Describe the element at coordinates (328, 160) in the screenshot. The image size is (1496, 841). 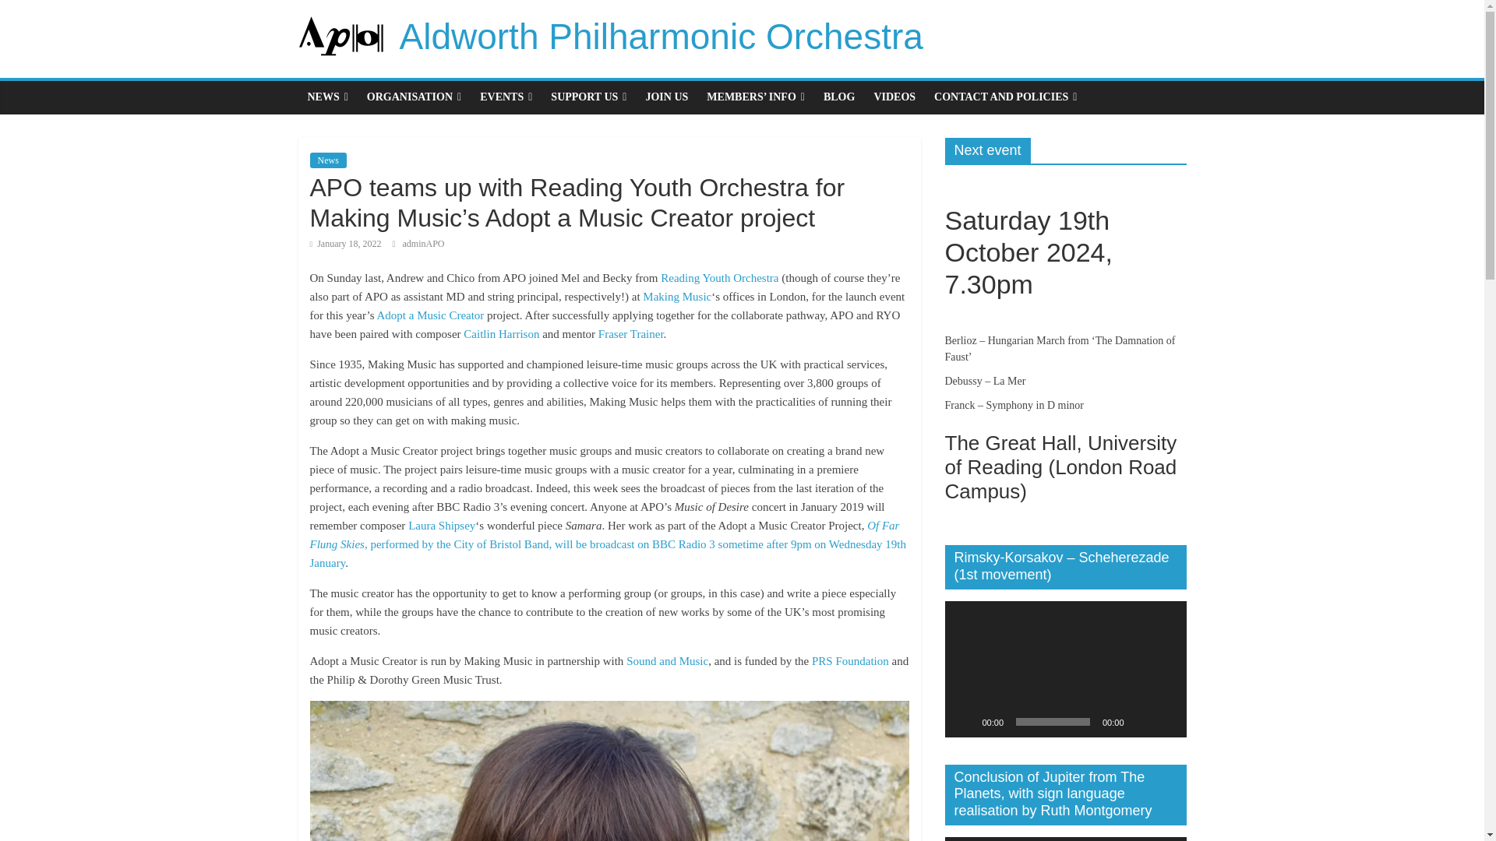
I see `News` at that location.